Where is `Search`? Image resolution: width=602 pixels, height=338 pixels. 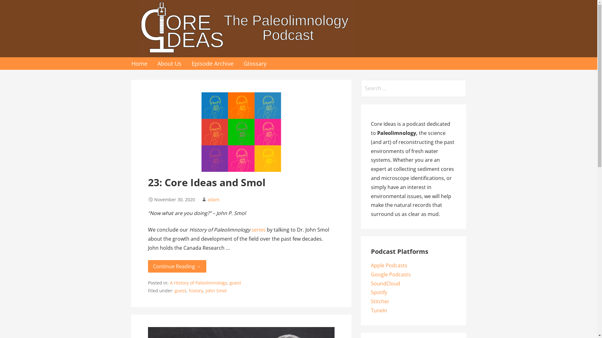
Search is located at coordinates (13, 6).